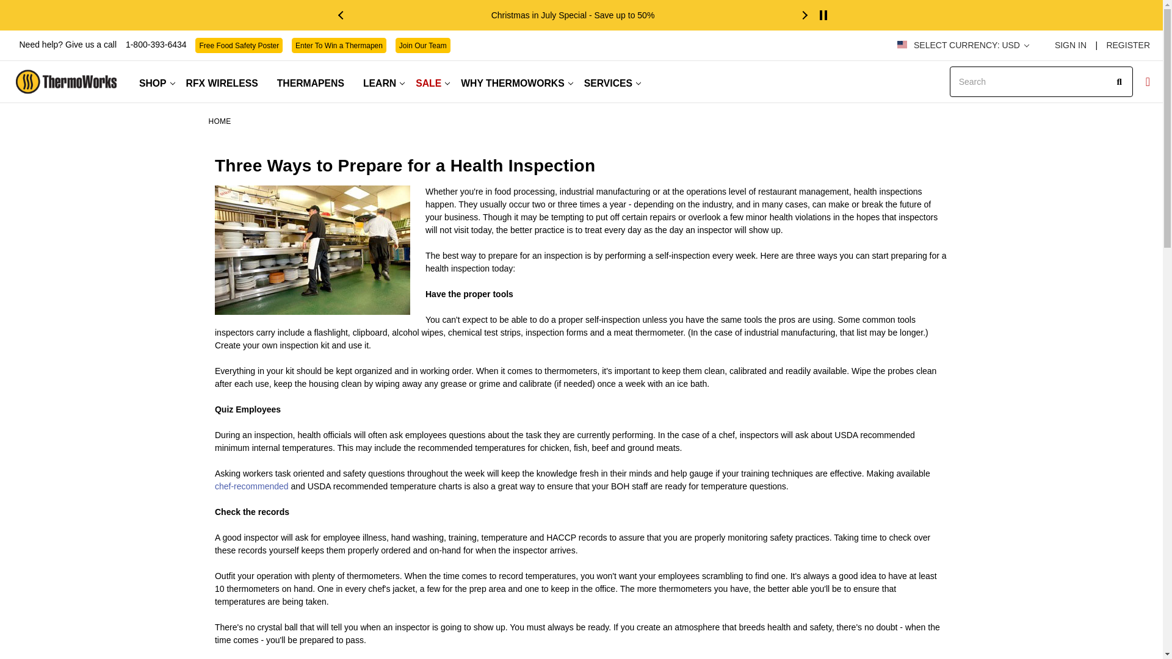 This screenshot has width=1172, height=659. Describe the element at coordinates (339, 45) in the screenshot. I see `Enter To Win a Thermapen` at that location.